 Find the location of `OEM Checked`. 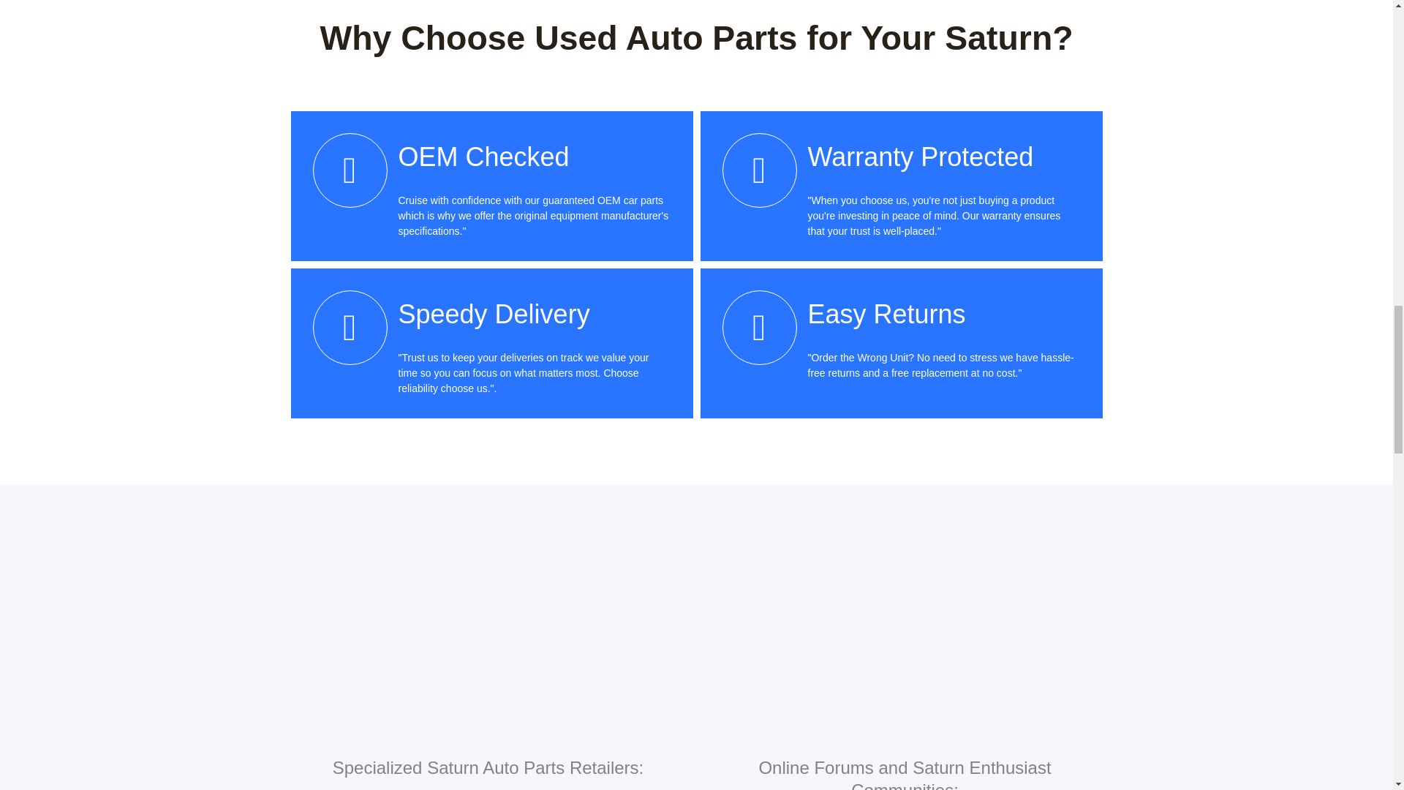

OEM Checked is located at coordinates (483, 157).